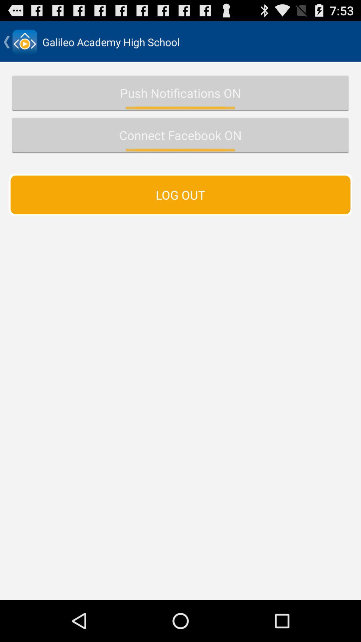 This screenshot has height=642, width=361. What do you see at coordinates (180, 195) in the screenshot?
I see `tap the log out icon` at bounding box center [180, 195].